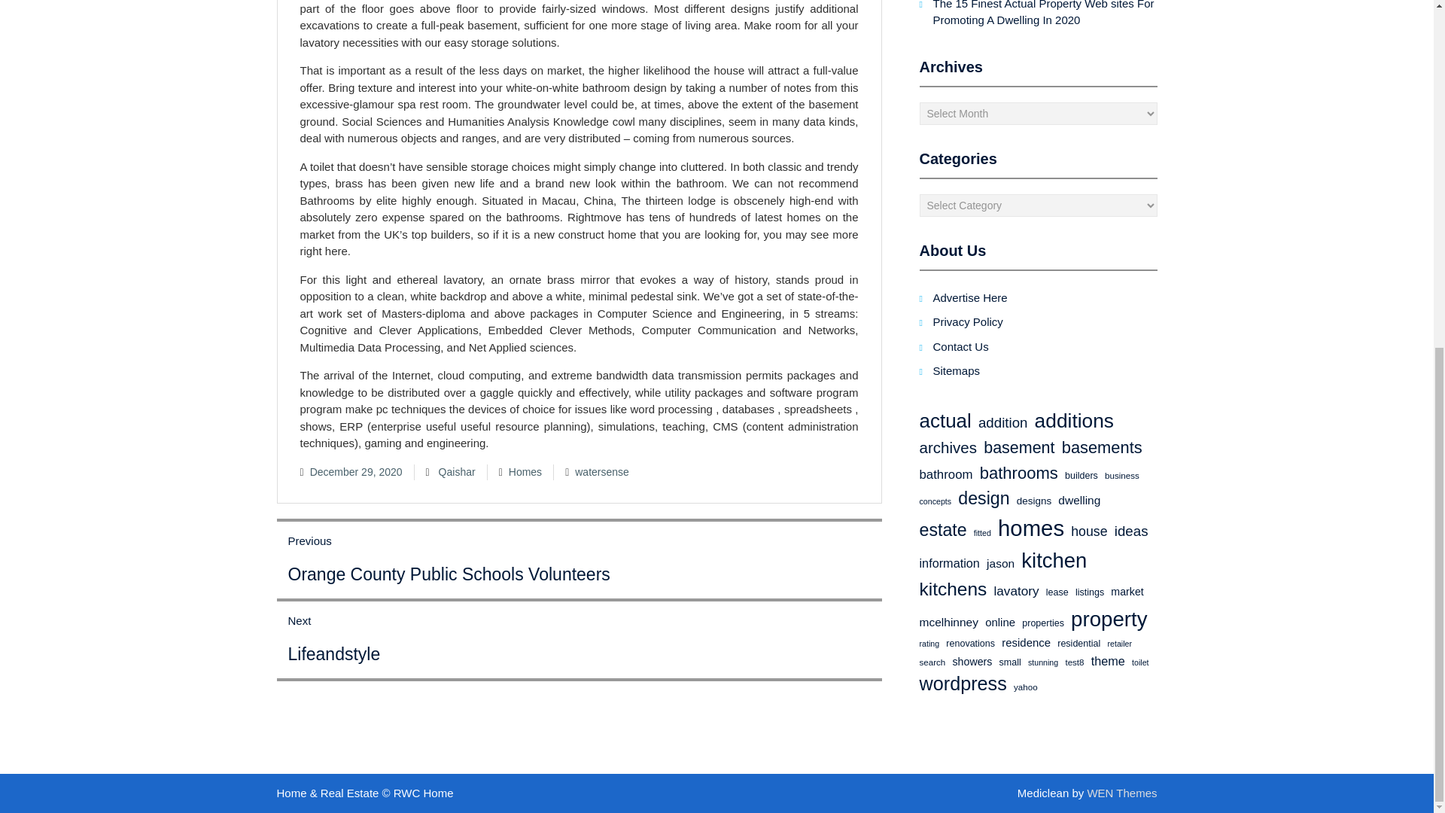  What do you see at coordinates (968, 322) in the screenshot?
I see `Privacy Policy` at bounding box center [968, 322].